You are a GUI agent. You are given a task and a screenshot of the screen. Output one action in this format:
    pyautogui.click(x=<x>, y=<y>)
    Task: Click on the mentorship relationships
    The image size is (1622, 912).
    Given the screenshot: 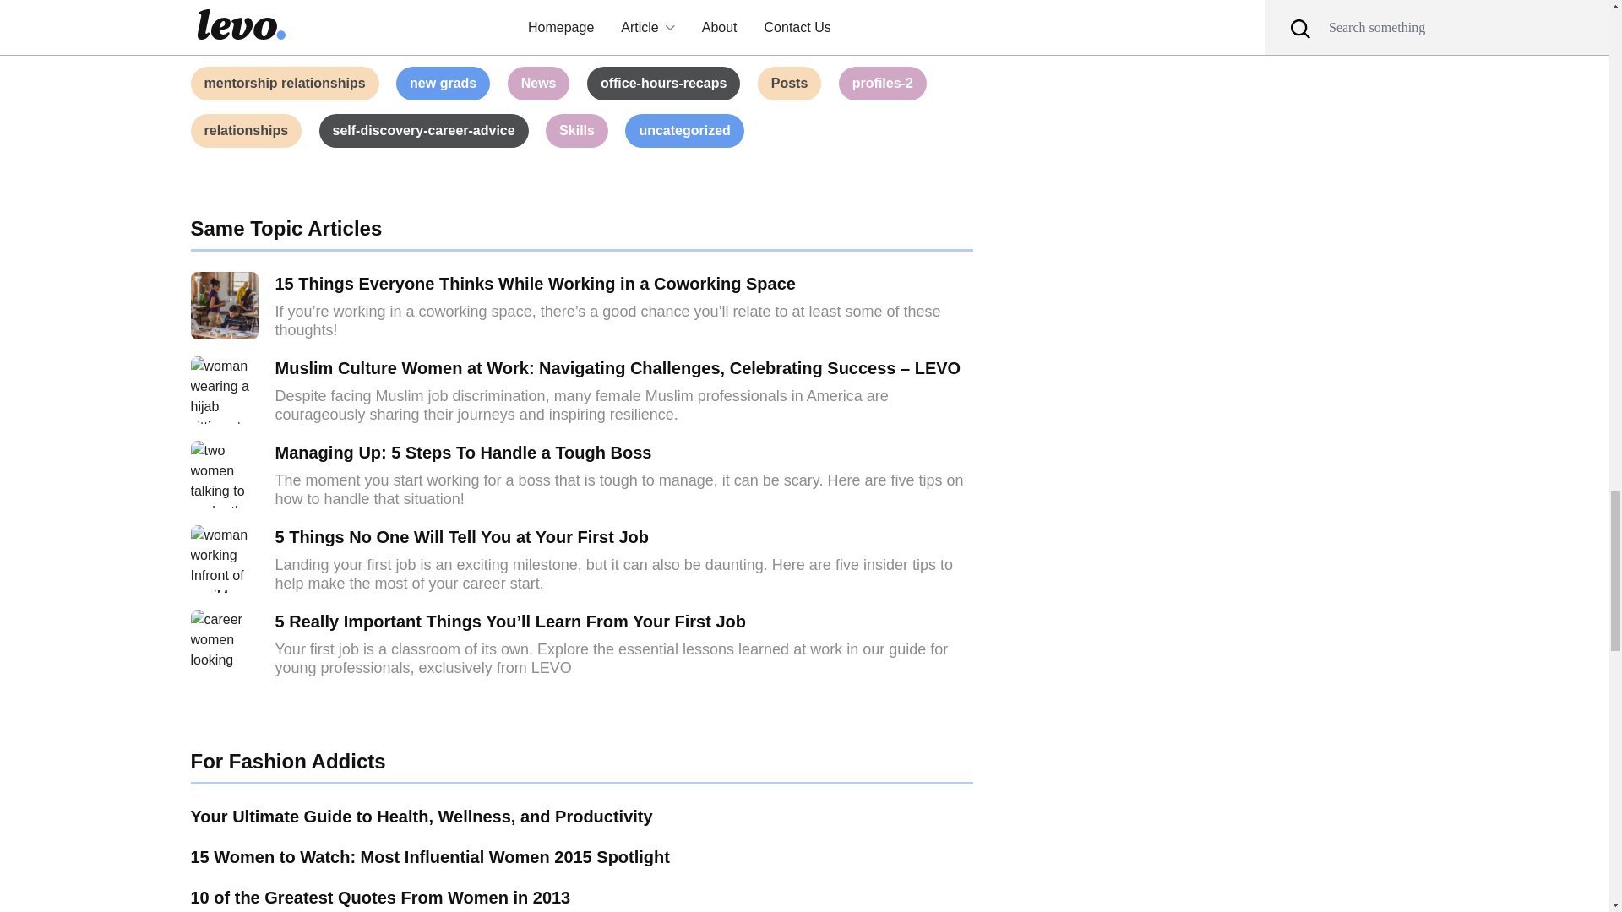 What is the action you would take?
    pyautogui.click(x=286, y=83)
    